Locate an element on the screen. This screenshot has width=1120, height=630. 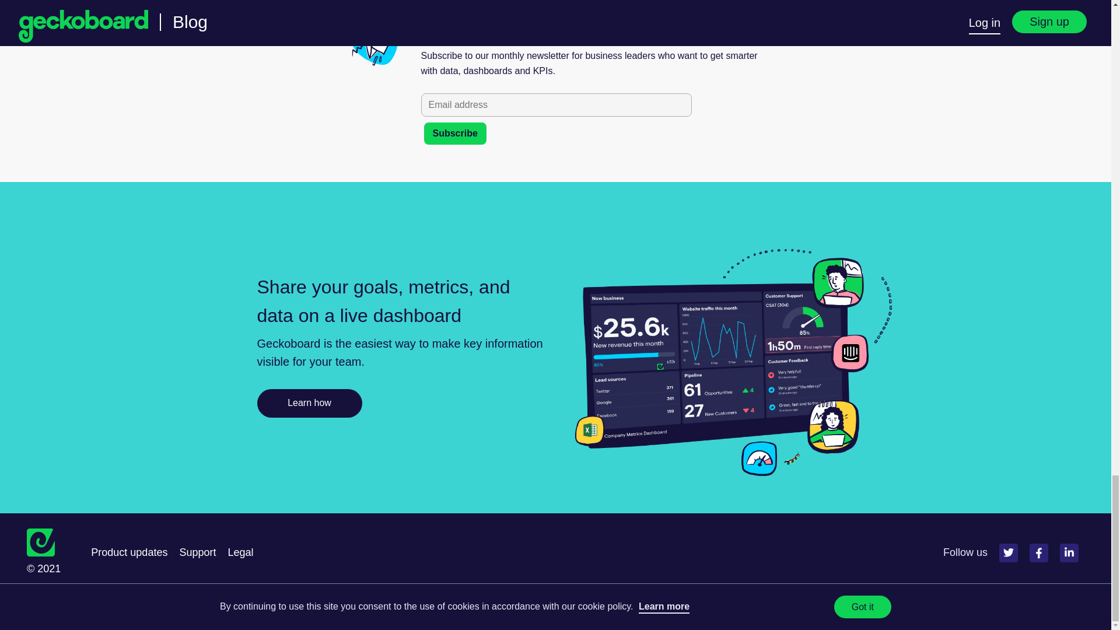
Facebook is located at coordinates (1038, 553).